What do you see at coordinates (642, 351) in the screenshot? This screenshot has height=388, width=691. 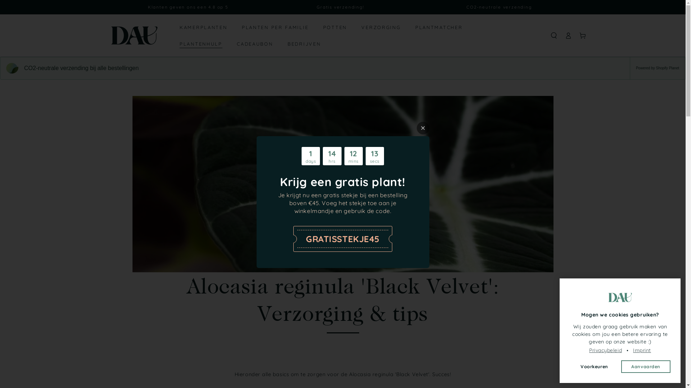 I see `Imprint` at bounding box center [642, 351].